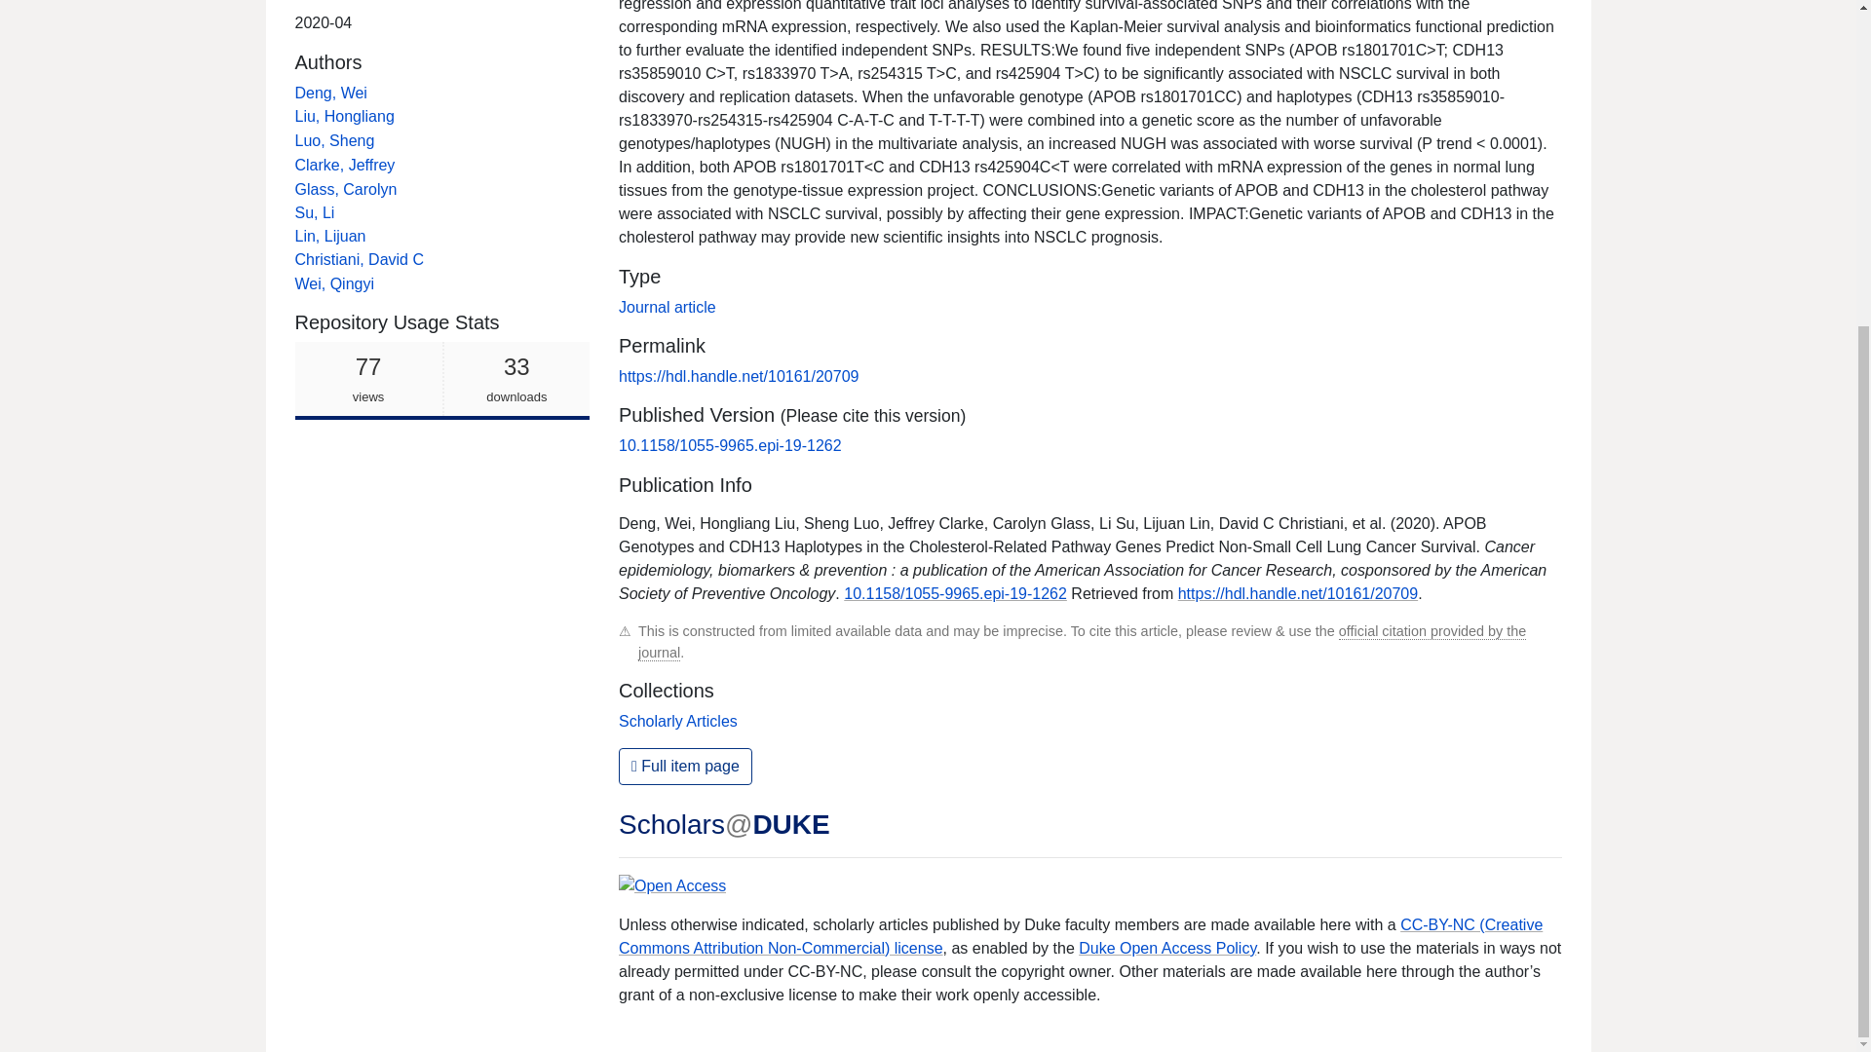 The image size is (1871, 1052). What do you see at coordinates (335, 140) in the screenshot?
I see `Luo, Sheng` at bounding box center [335, 140].